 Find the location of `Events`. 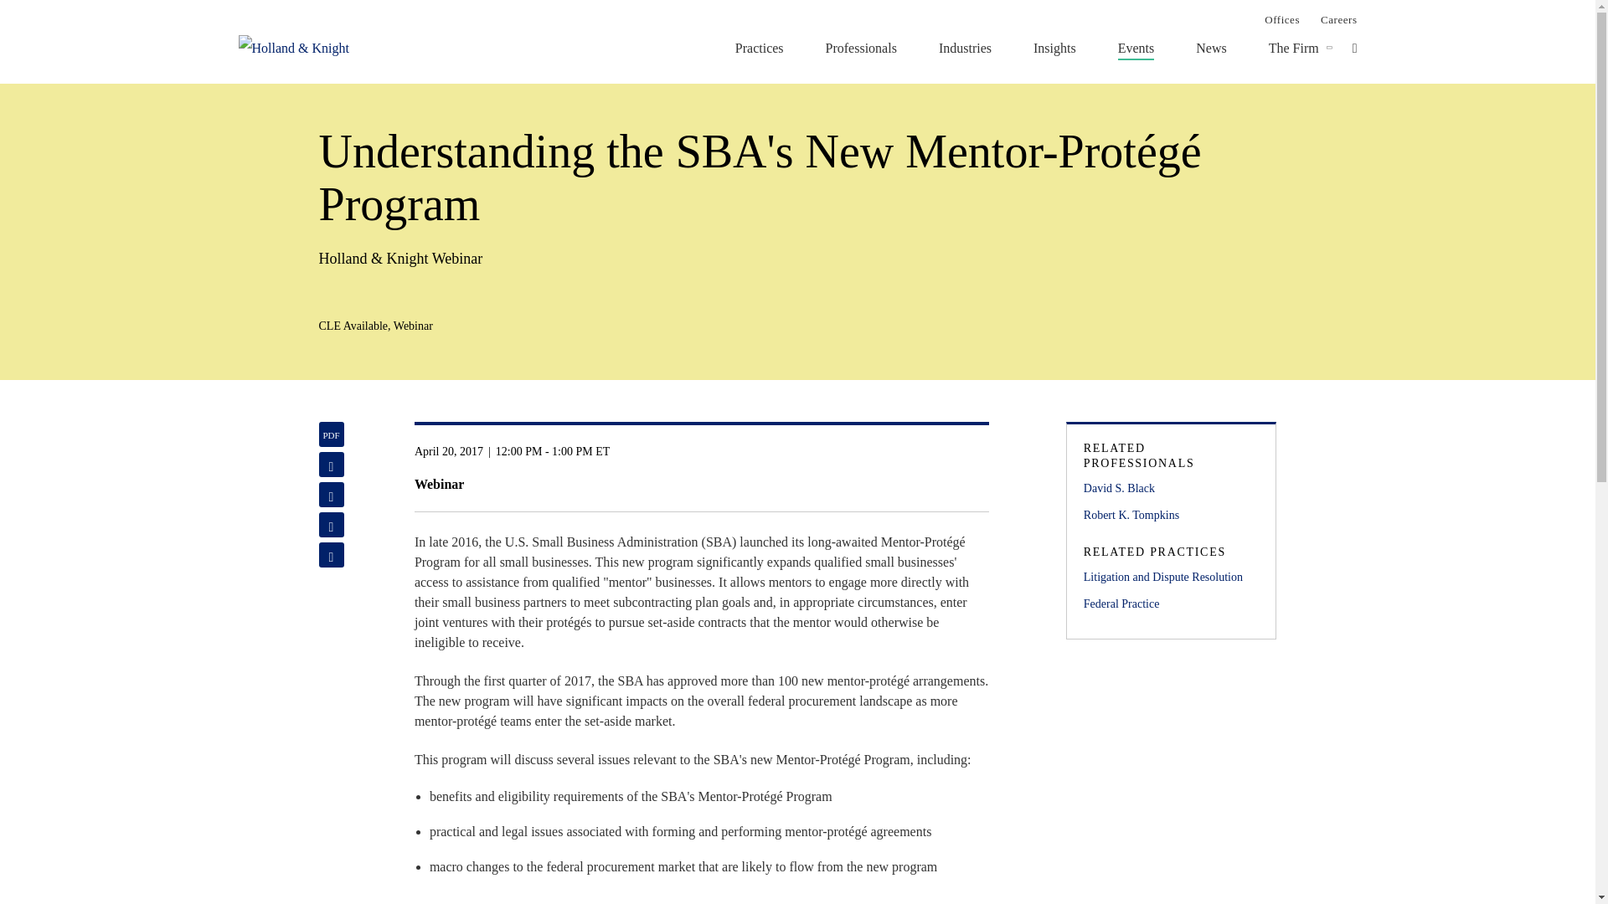

Events is located at coordinates (1136, 48).